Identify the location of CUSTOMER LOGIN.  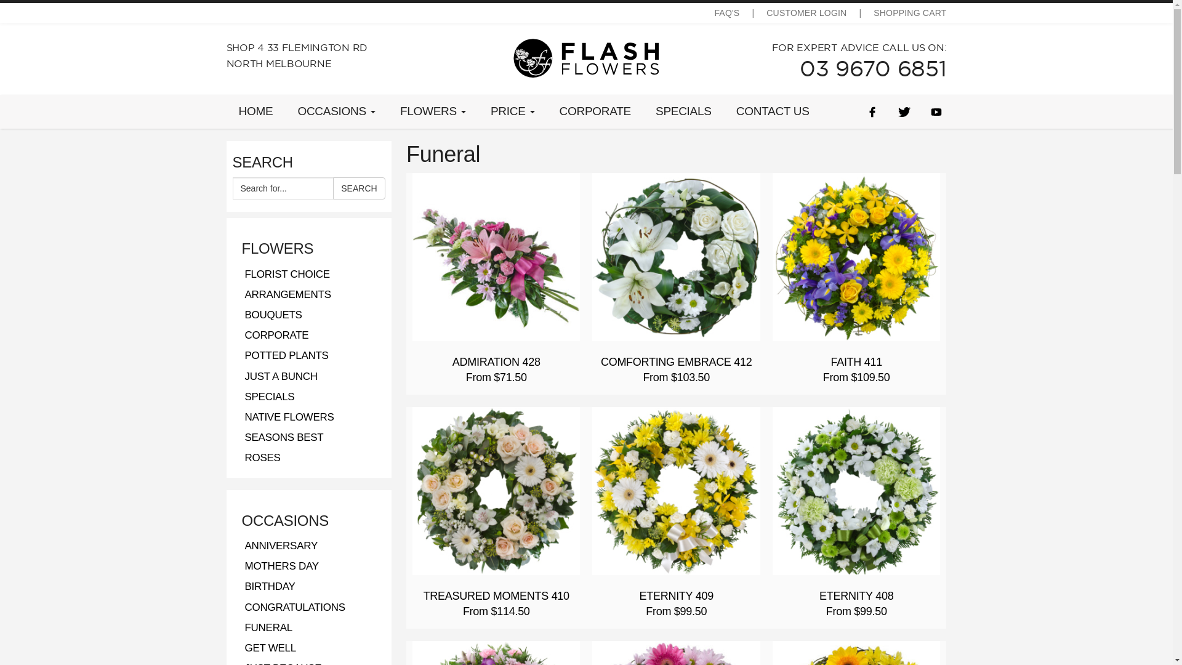
(806, 13).